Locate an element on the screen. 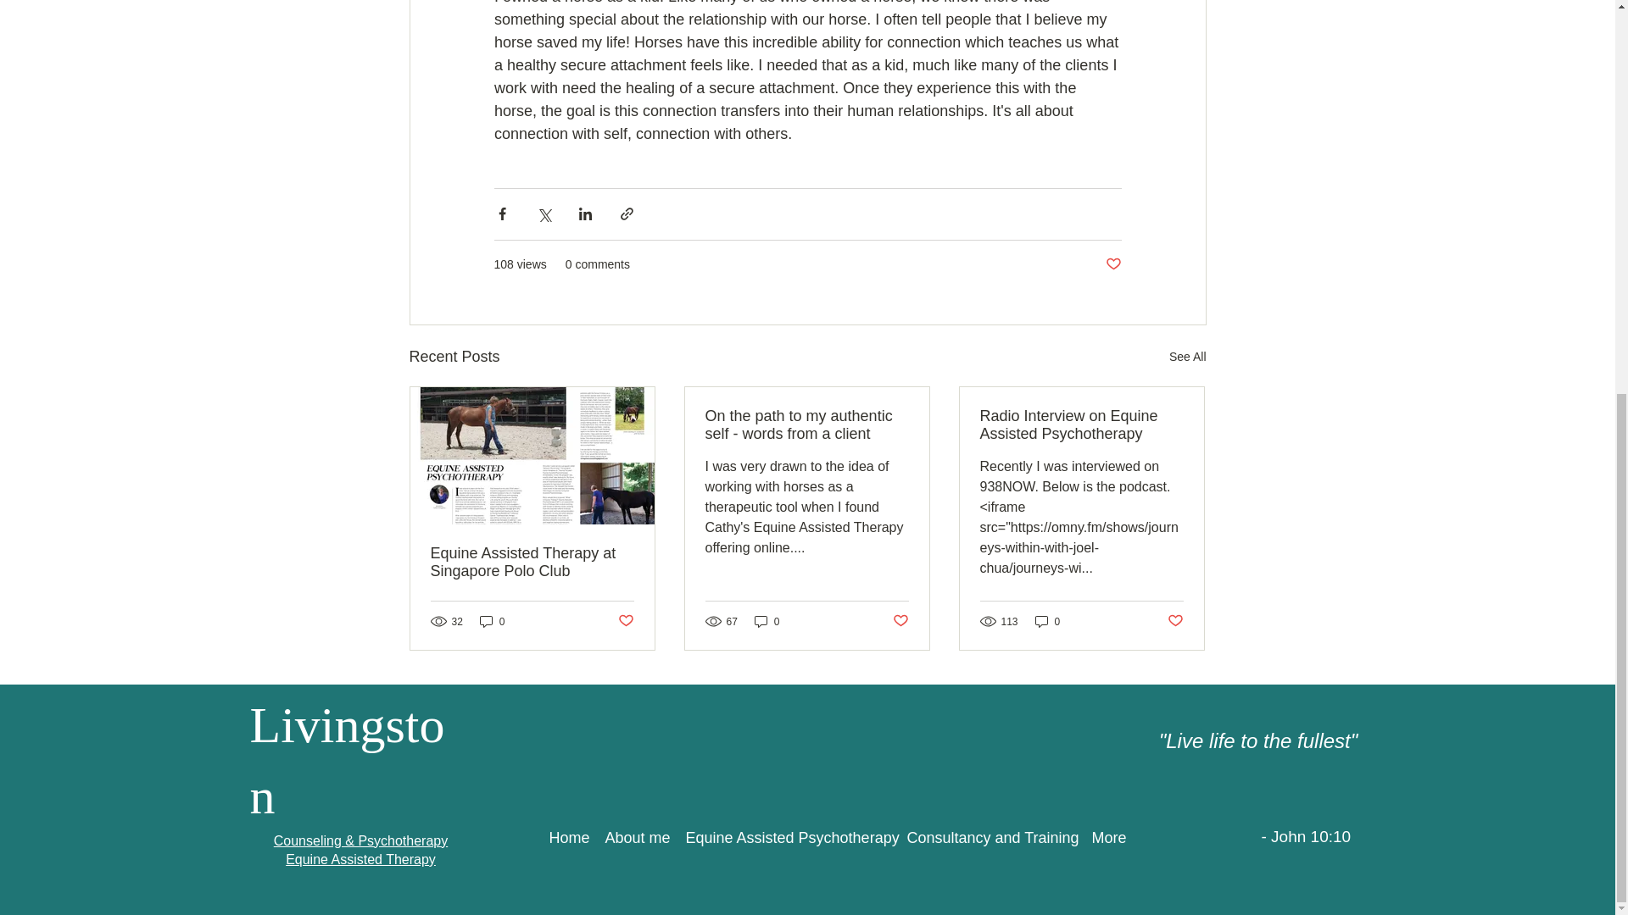  Livingston is located at coordinates (346, 761).